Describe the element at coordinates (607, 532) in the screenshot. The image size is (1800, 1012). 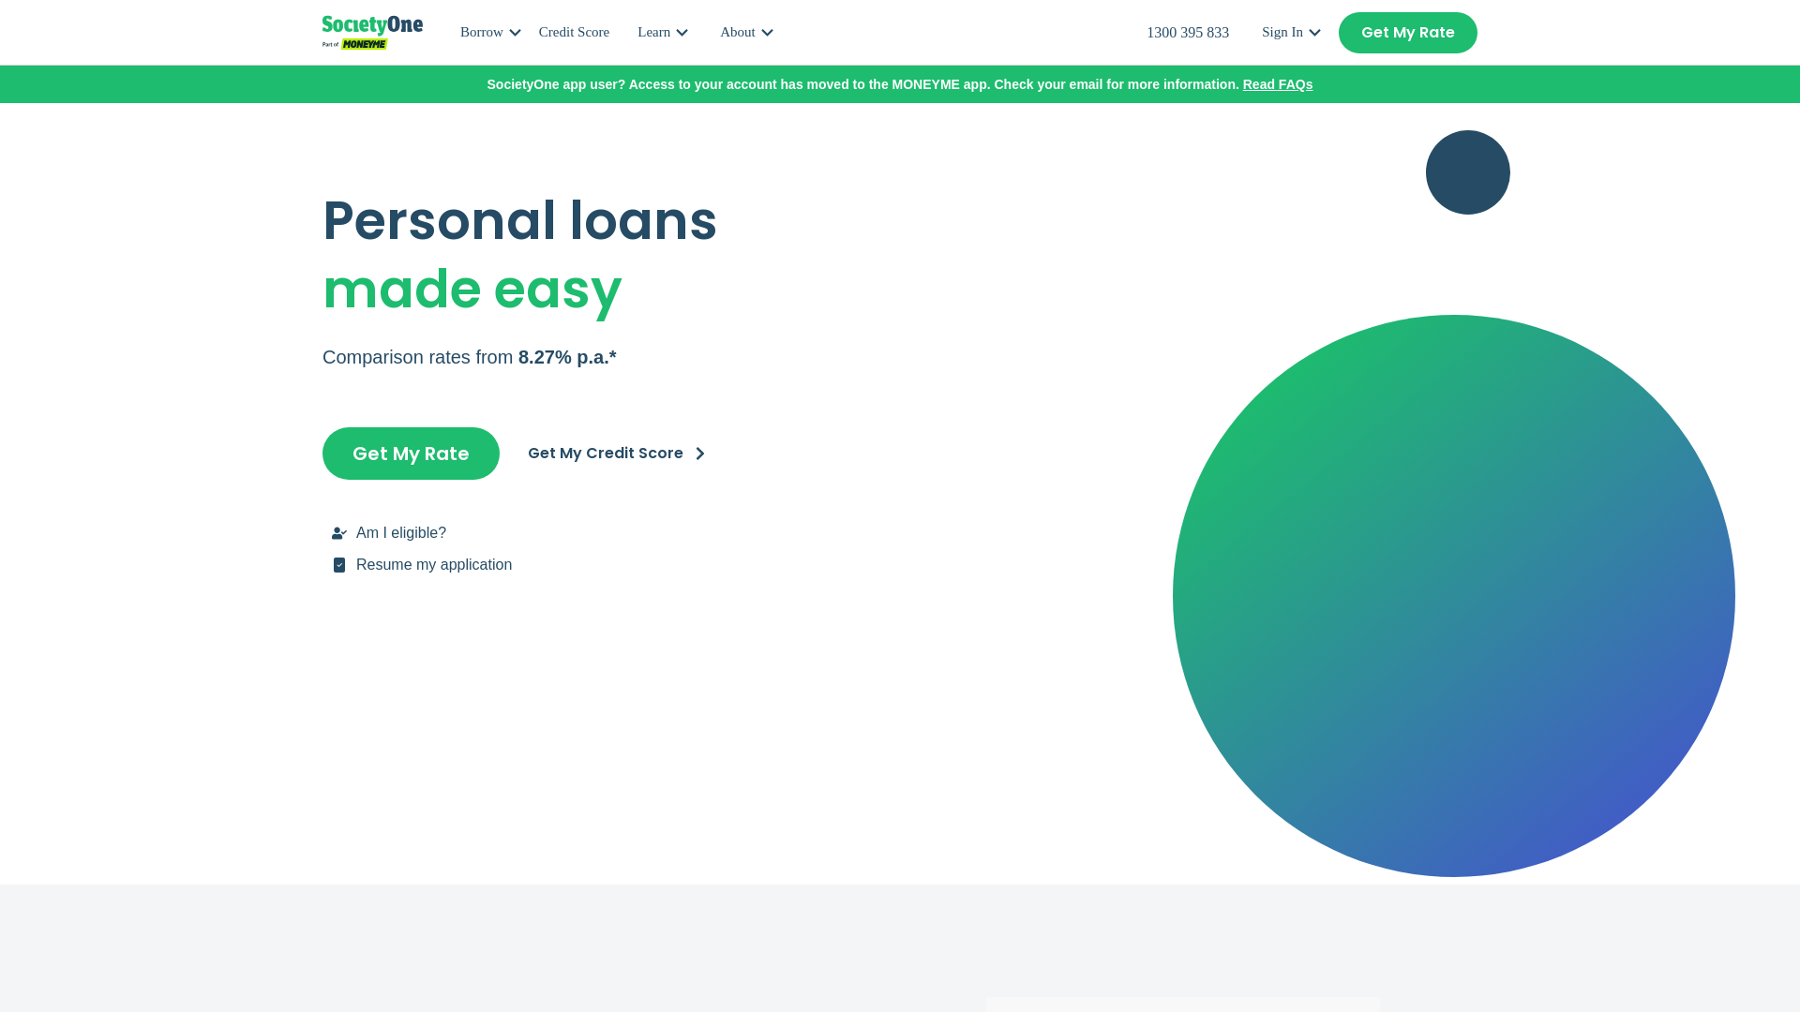
I see `Am I eligible?` at that location.